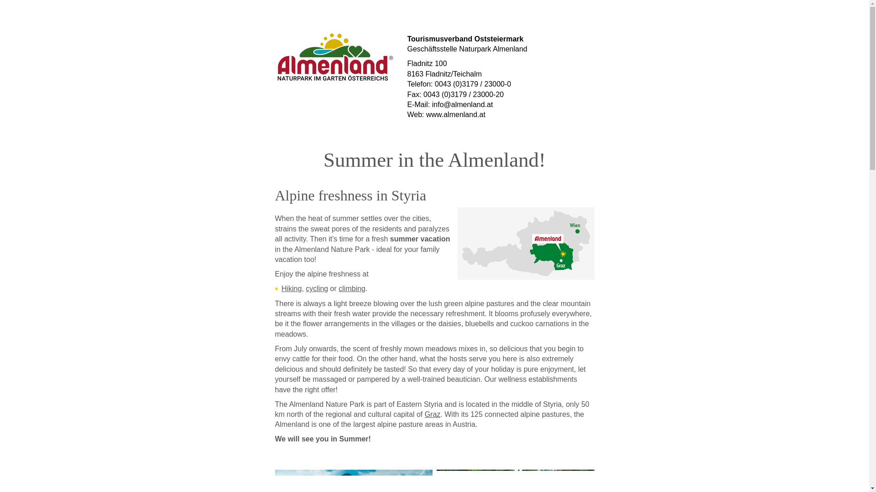  I want to click on More about hiking, so click(291, 288).